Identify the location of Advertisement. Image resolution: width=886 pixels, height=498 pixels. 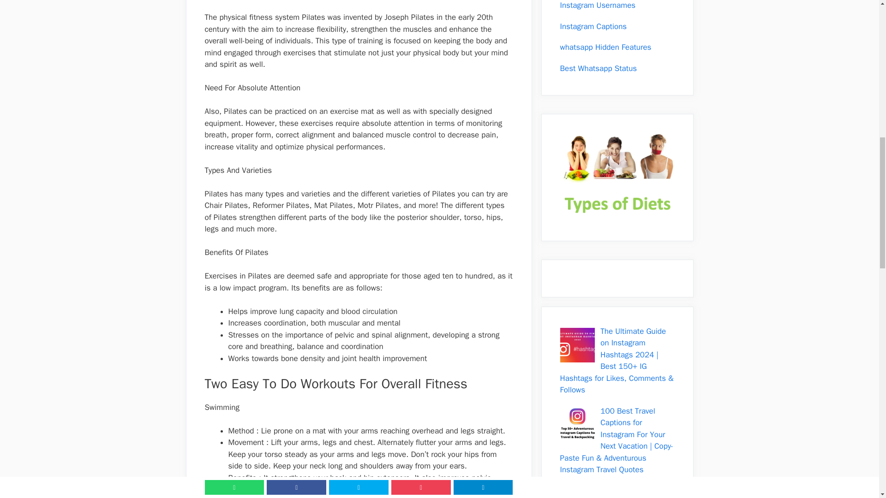
(359, 4).